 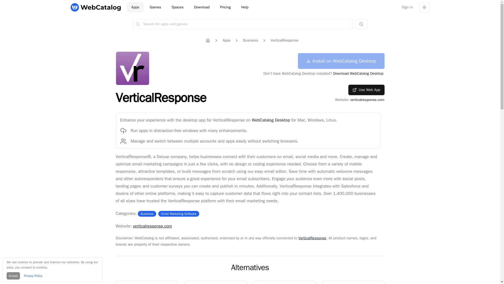 What do you see at coordinates (358, 74) in the screenshot?
I see `Apps` at bounding box center [358, 74].